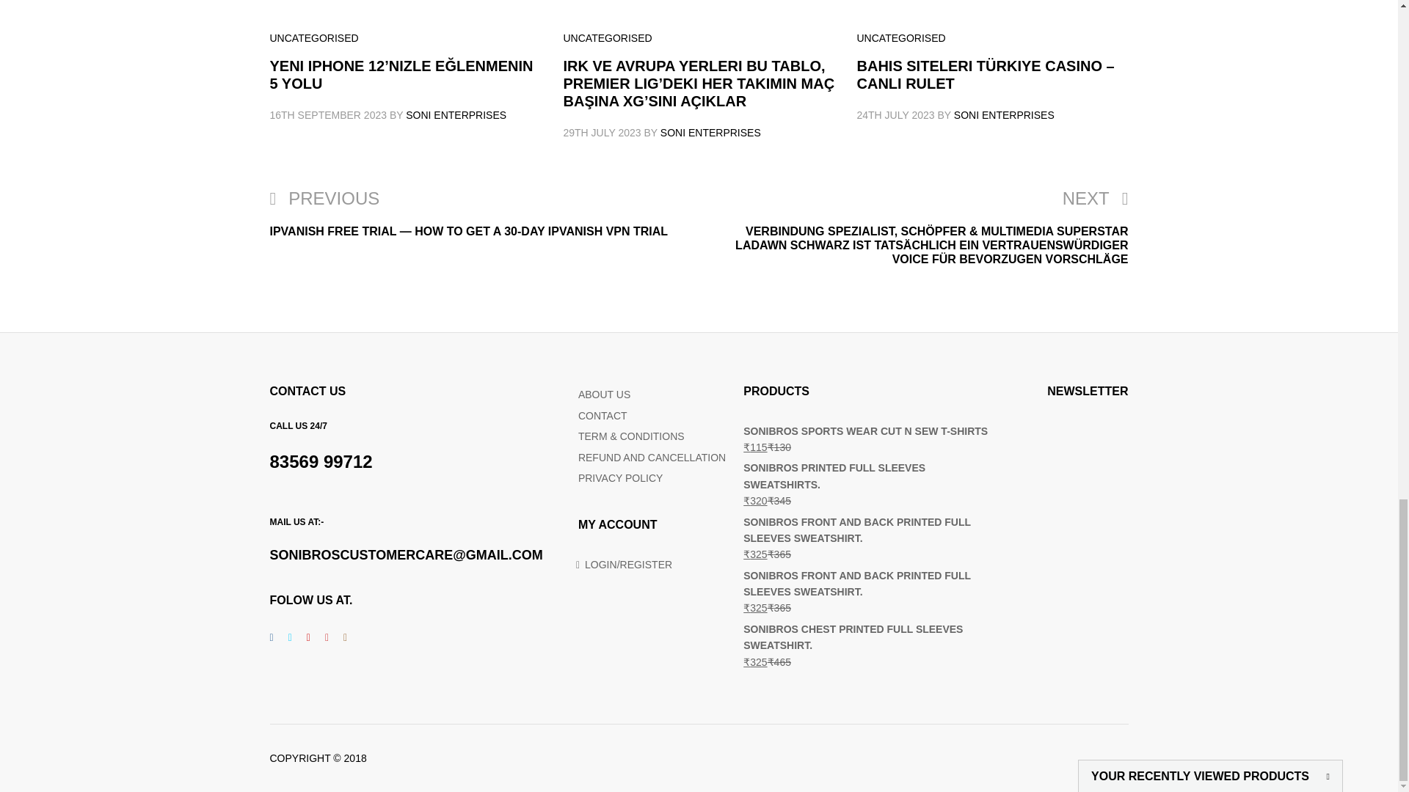  Describe the element at coordinates (895, 115) in the screenshot. I see `24TH JULY 2023` at that location.